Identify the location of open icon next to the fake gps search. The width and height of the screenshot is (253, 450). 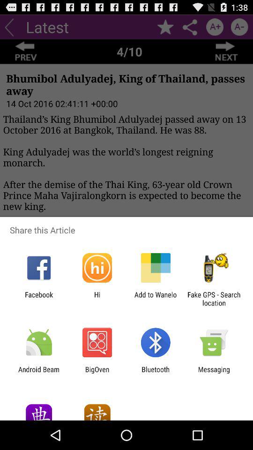
(156, 299).